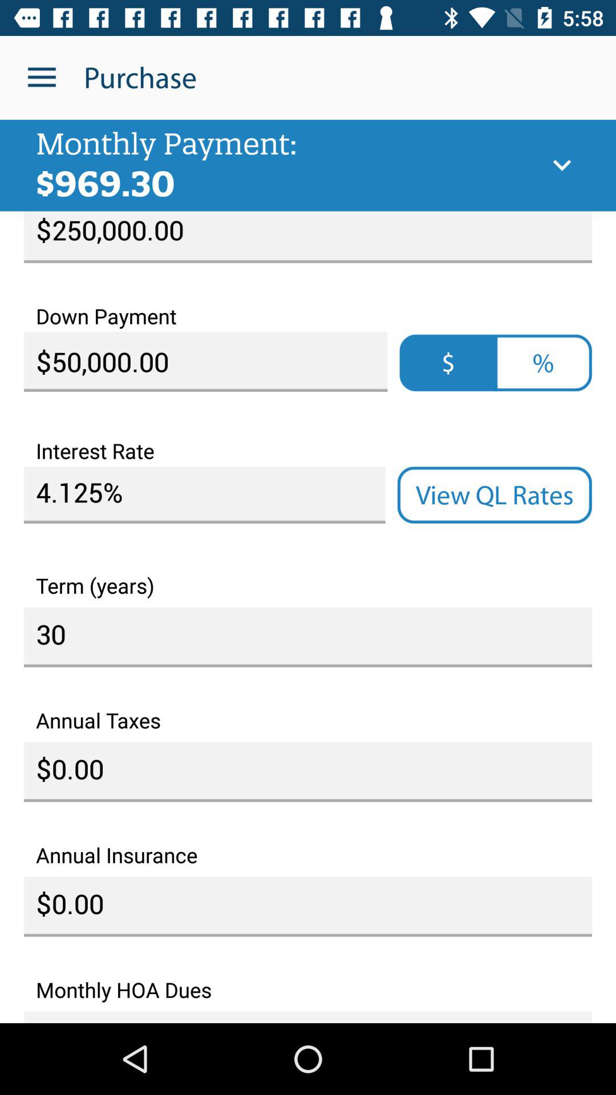 Image resolution: width=616 pixels, height=1095 pixels. What do you see at coordinates (42, 78) in the screenshot?
I see `tap item above the monthly payment: icon` at bounding box center [42, 78].